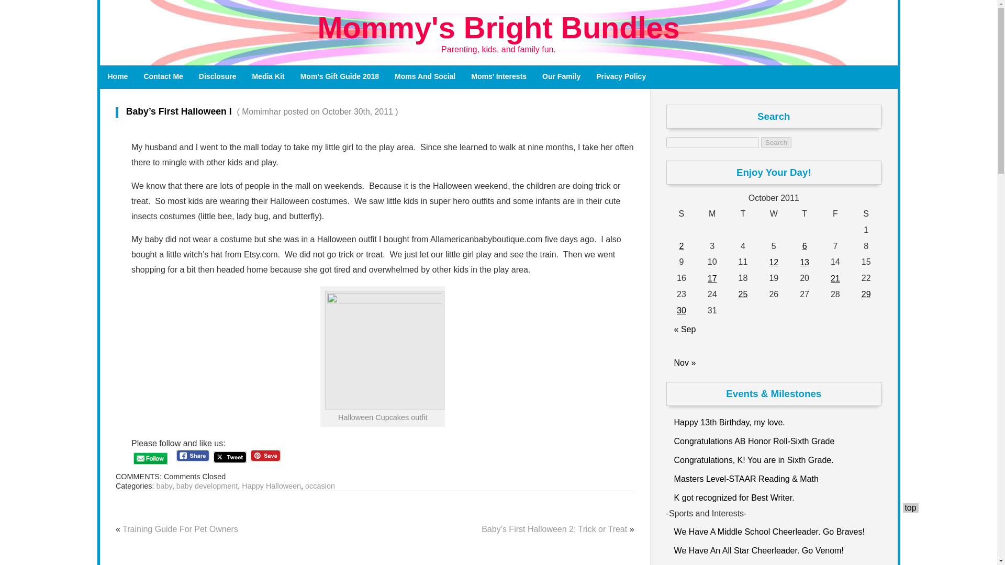 The image size is (1005, 565). What do you see at coordinates (804, 214) in the screenshot?
I see `Thursday` at bounding box center [804, 214].